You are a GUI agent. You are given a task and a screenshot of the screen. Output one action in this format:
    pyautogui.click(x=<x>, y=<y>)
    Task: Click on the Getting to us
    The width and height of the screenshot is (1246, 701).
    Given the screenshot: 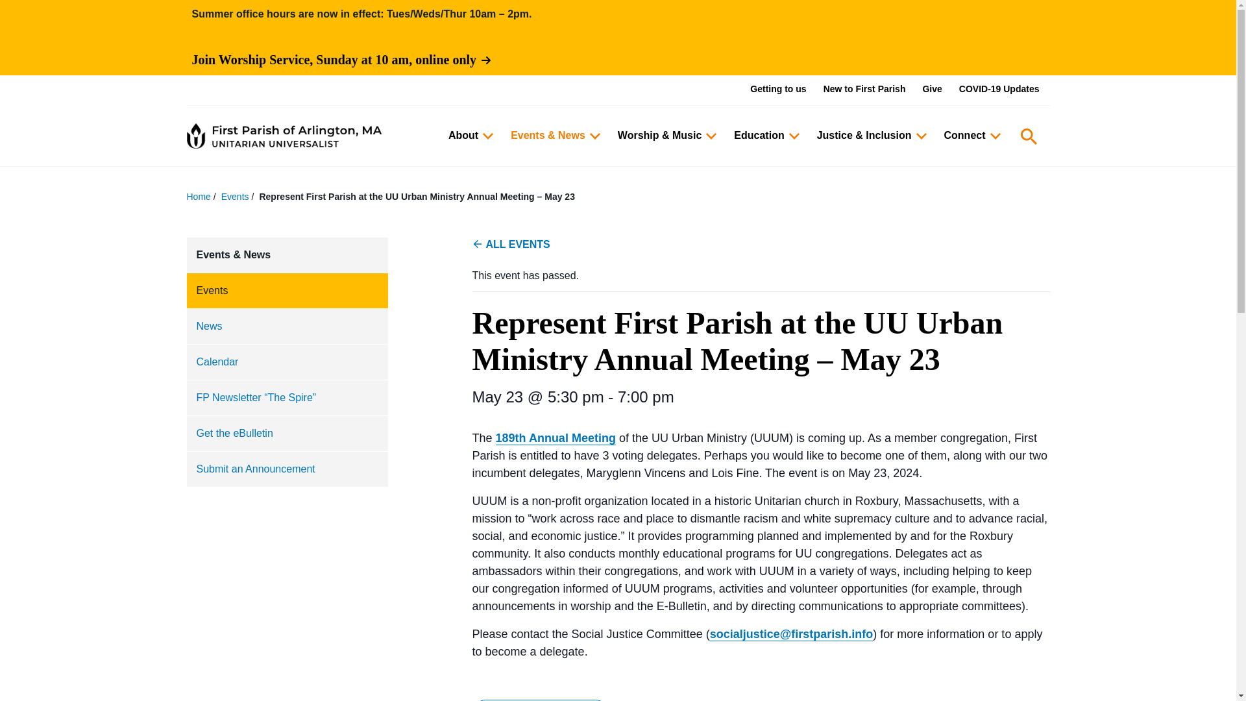 What is the action you would take?
    pyautogui.click(x=777, y=89)
    